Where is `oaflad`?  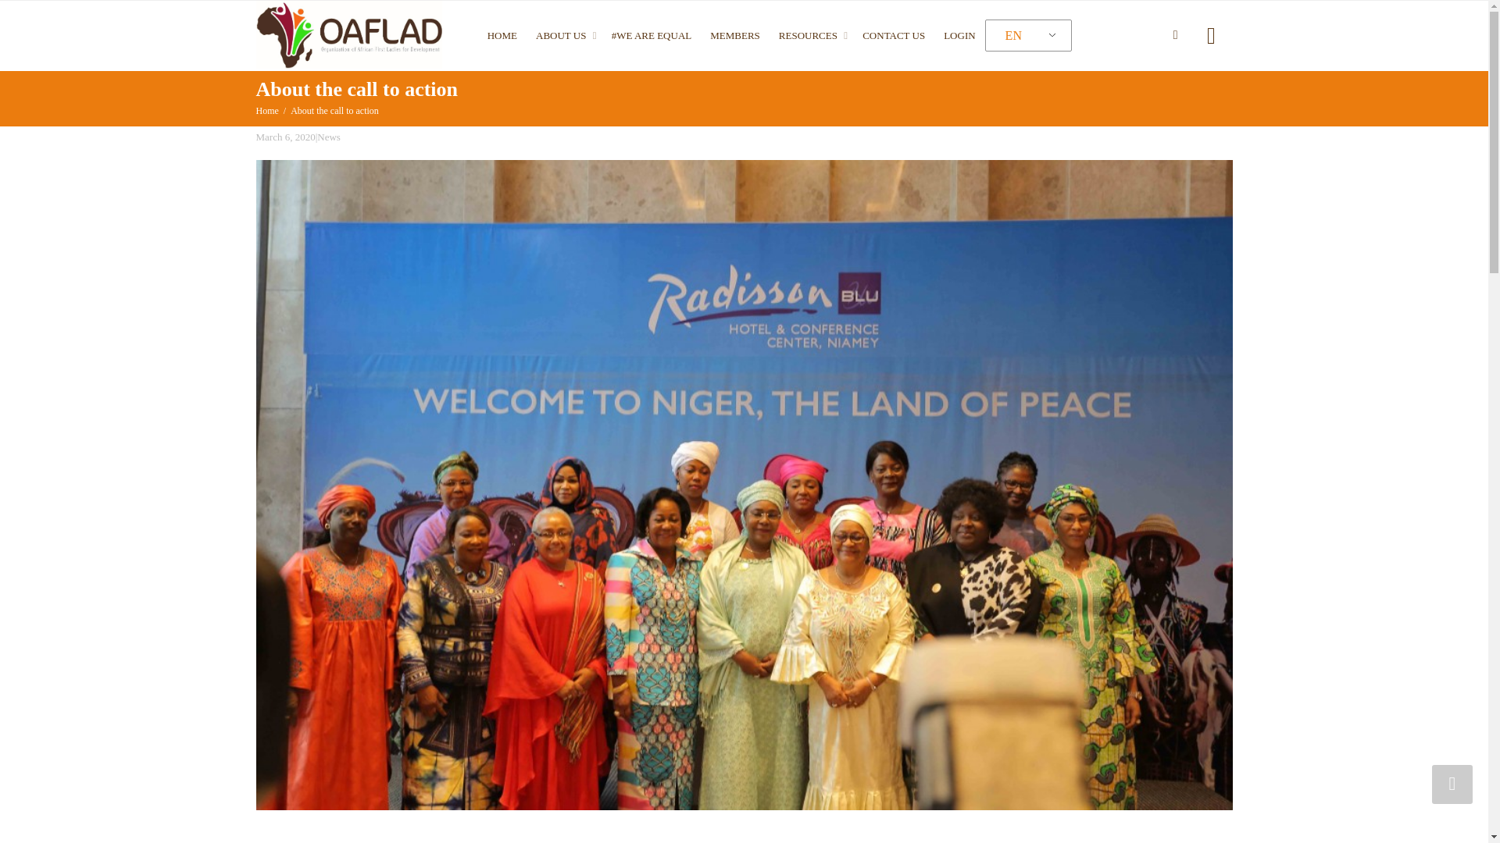 oaflad is located at coordinates (349, 34).